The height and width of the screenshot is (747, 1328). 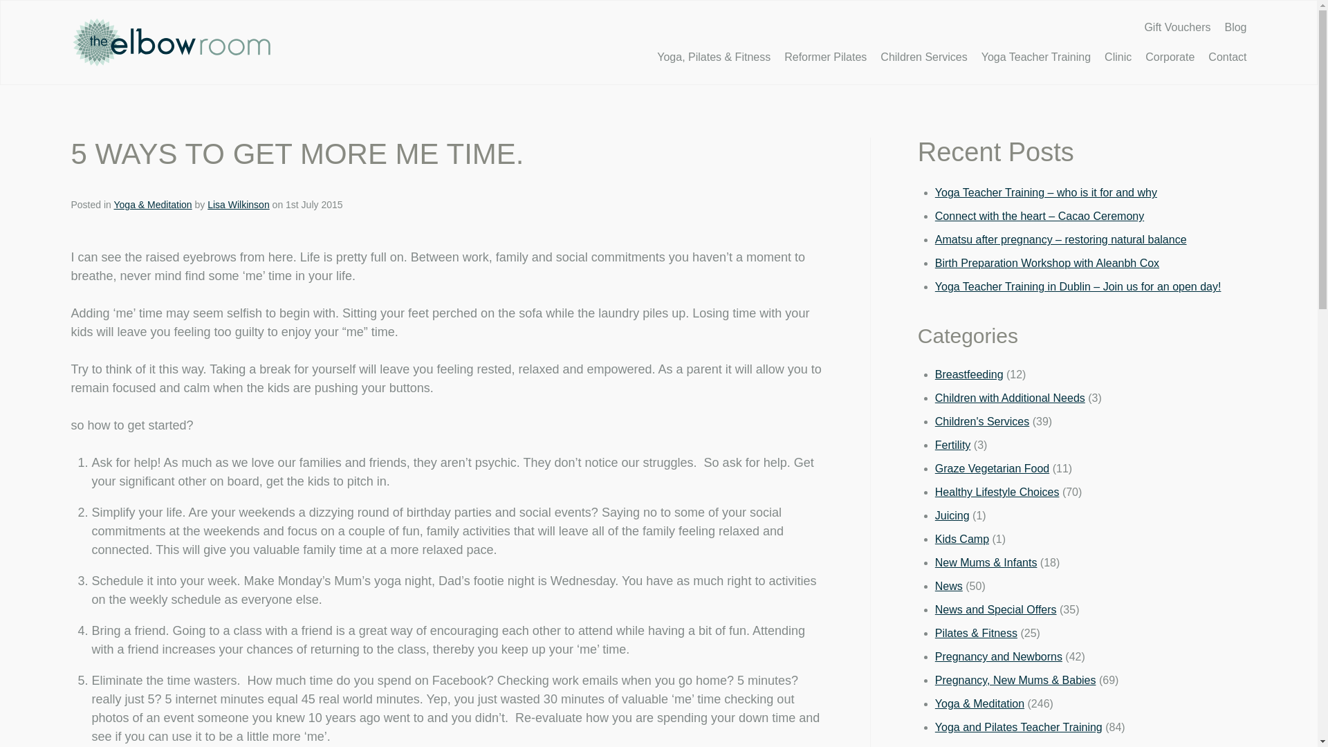 What do you see at coordinates (923, 57) in the screenshot?
I see `Children Services` at bounding box center [923, 57].